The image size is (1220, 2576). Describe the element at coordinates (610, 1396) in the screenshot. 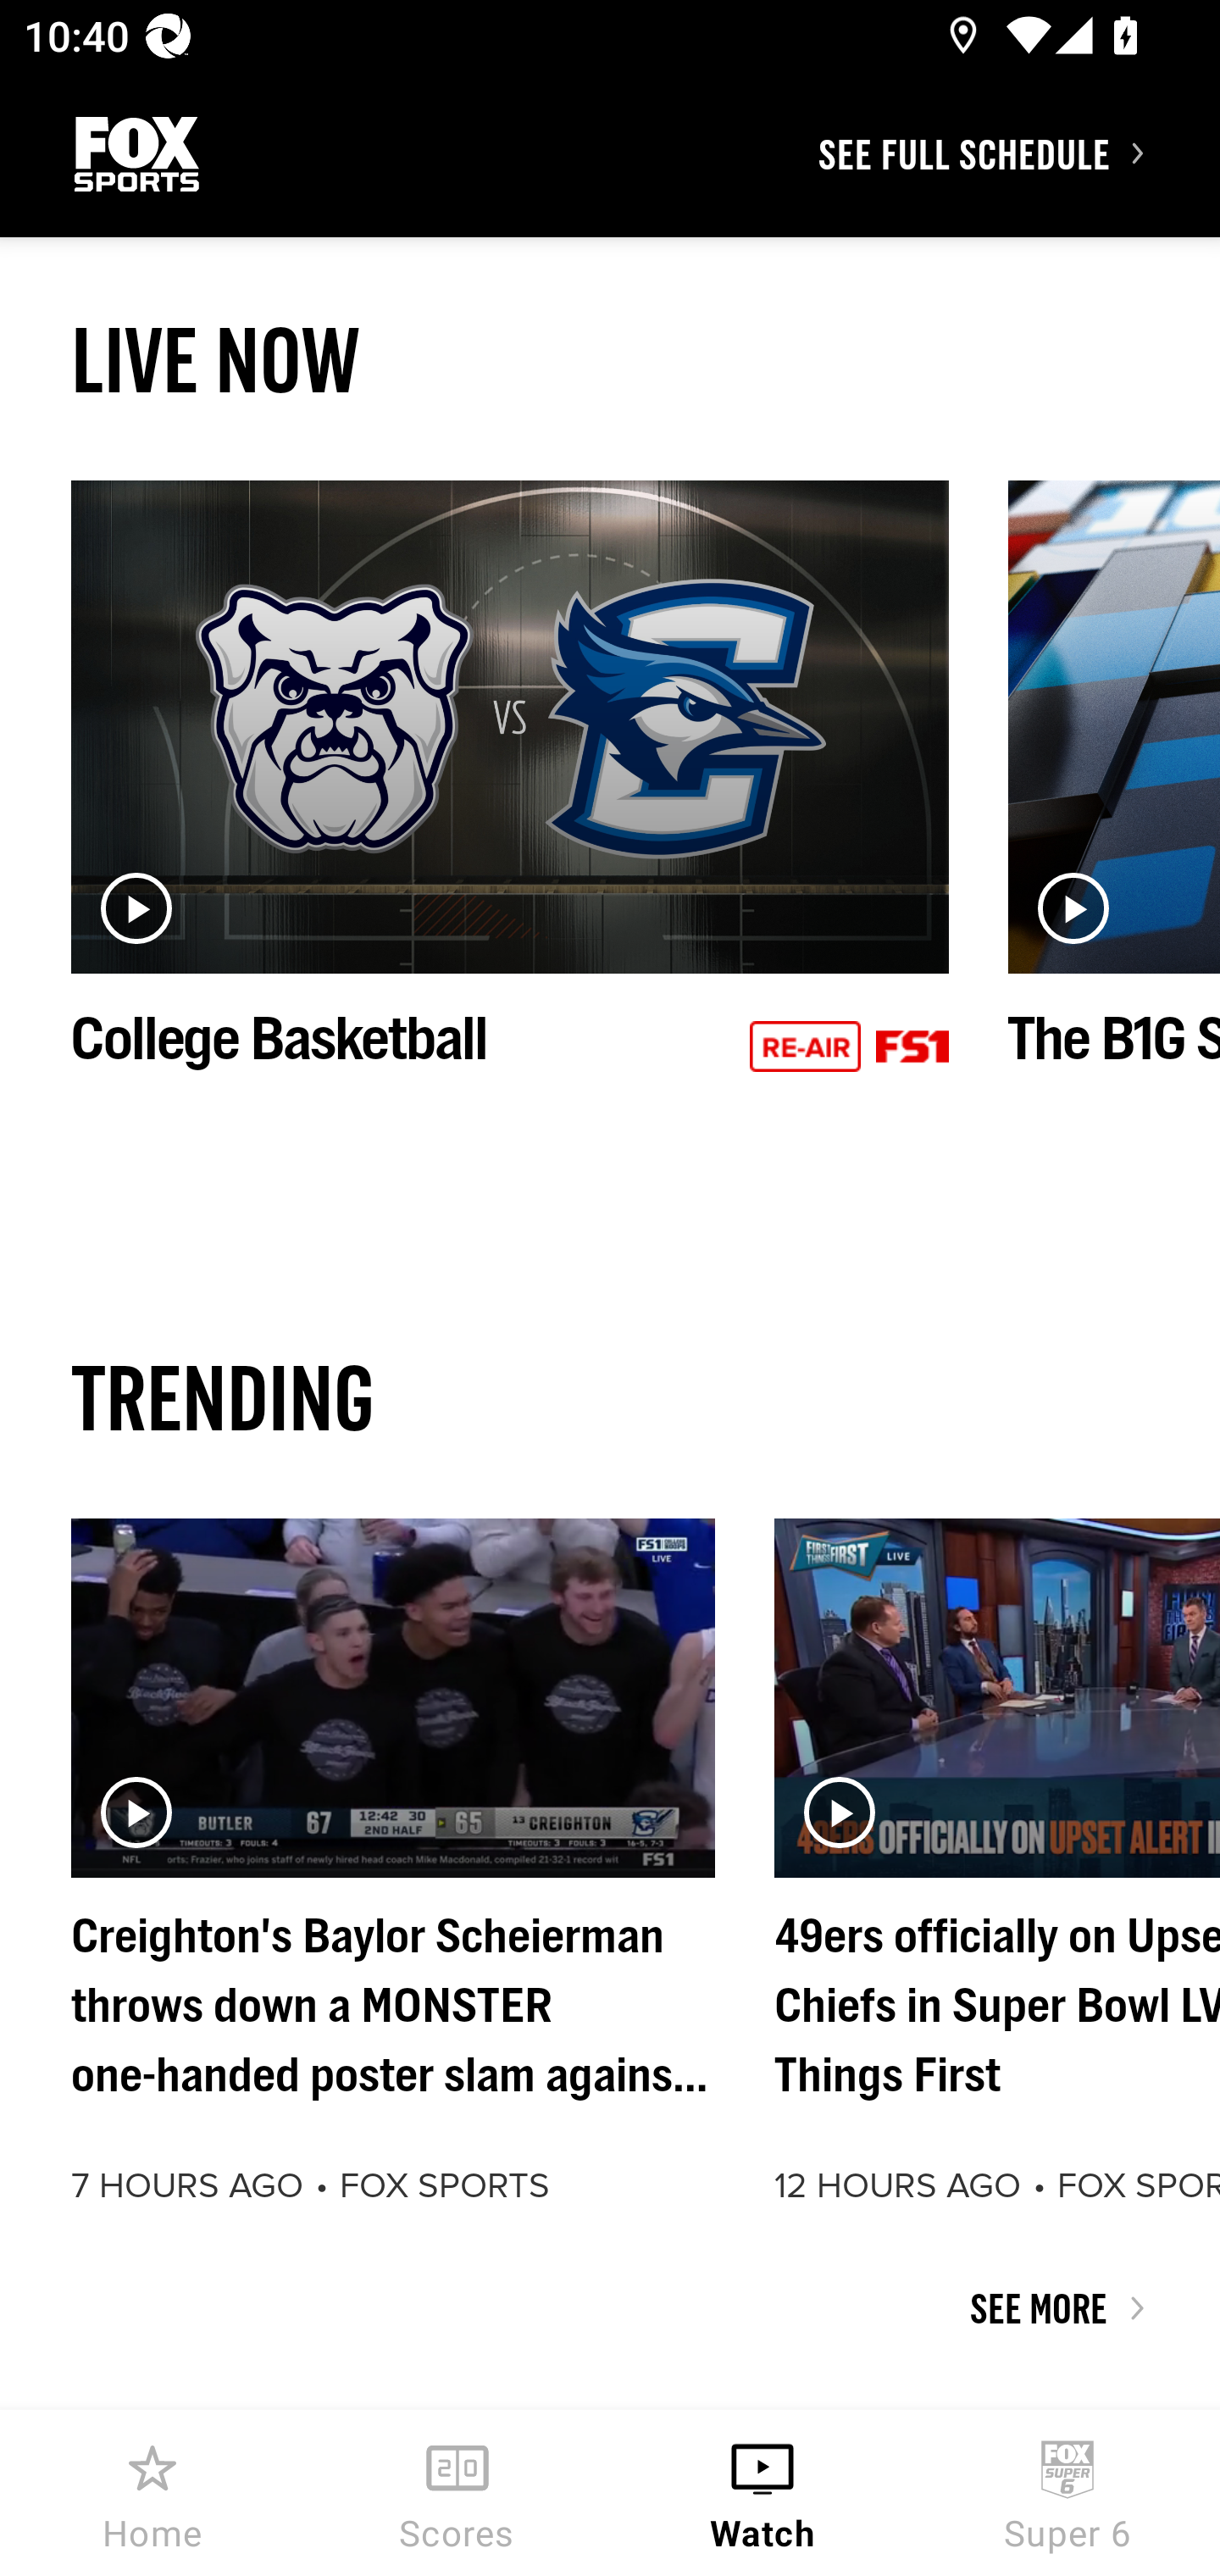

I see `TRENDING` at that location.